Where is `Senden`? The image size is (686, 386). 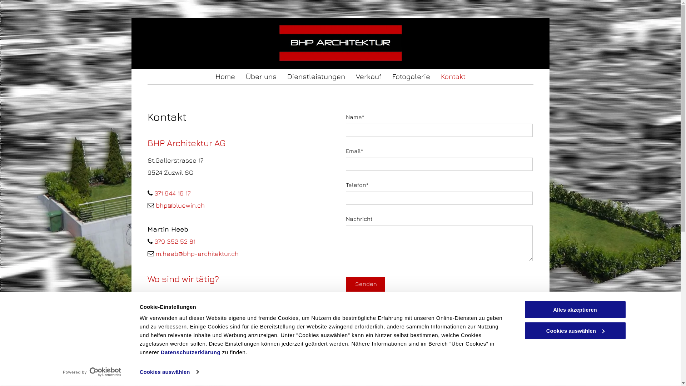
Senden is located at coordinates (366, 284).